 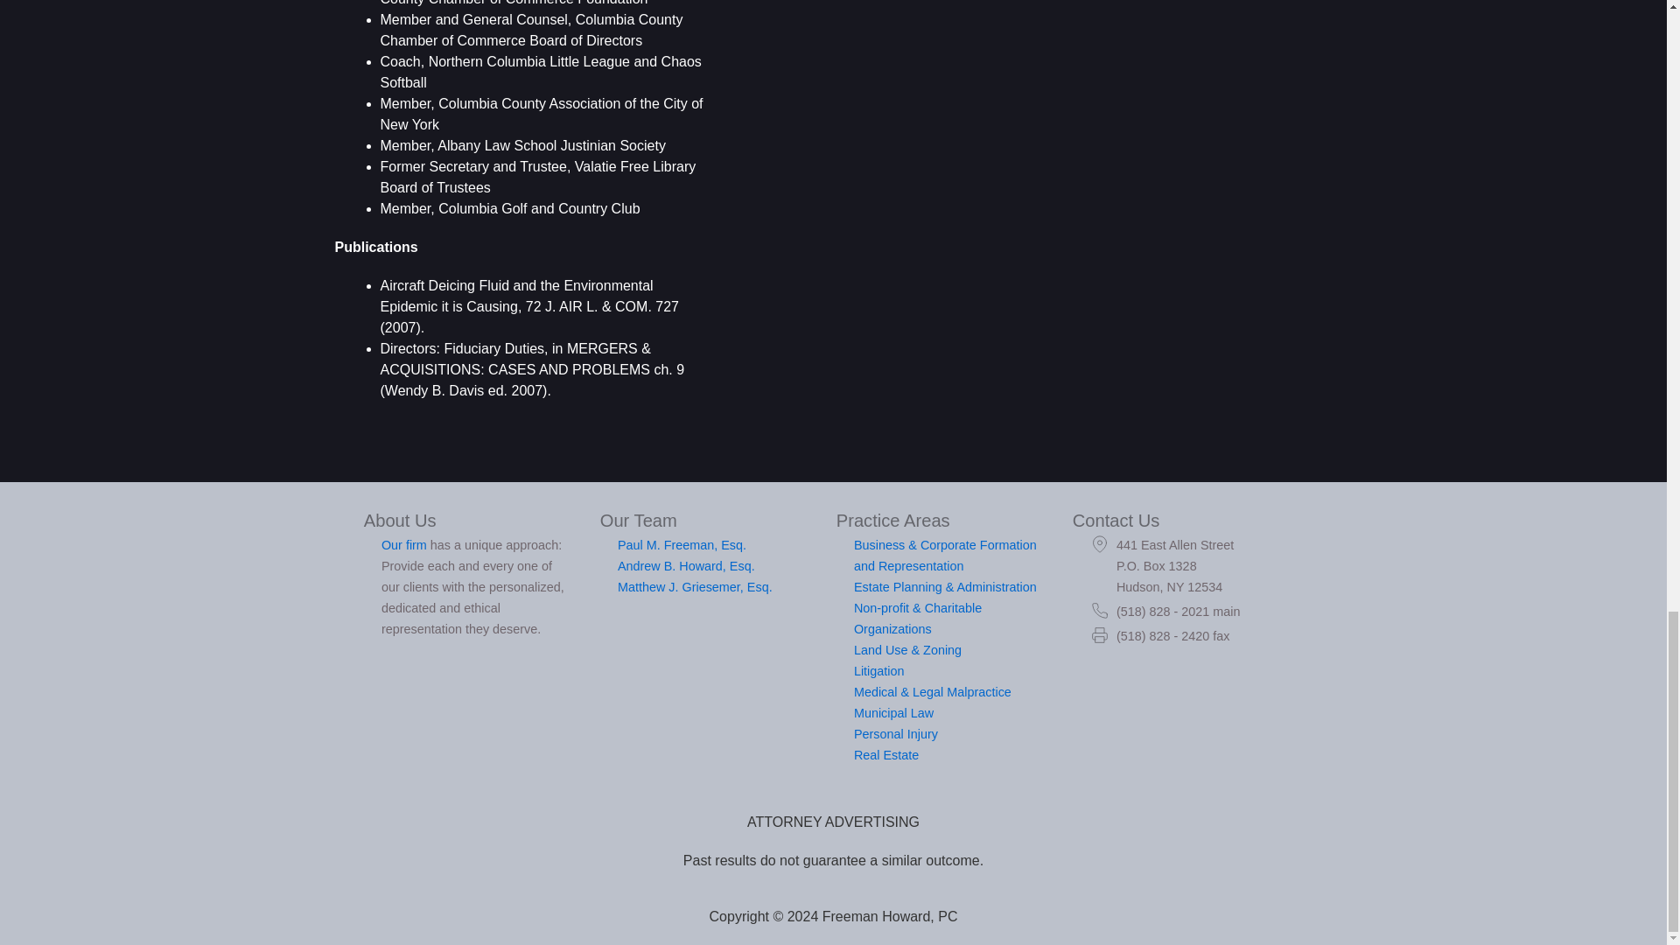 I want to click on Personal Injury, so click(x=895, y=733).